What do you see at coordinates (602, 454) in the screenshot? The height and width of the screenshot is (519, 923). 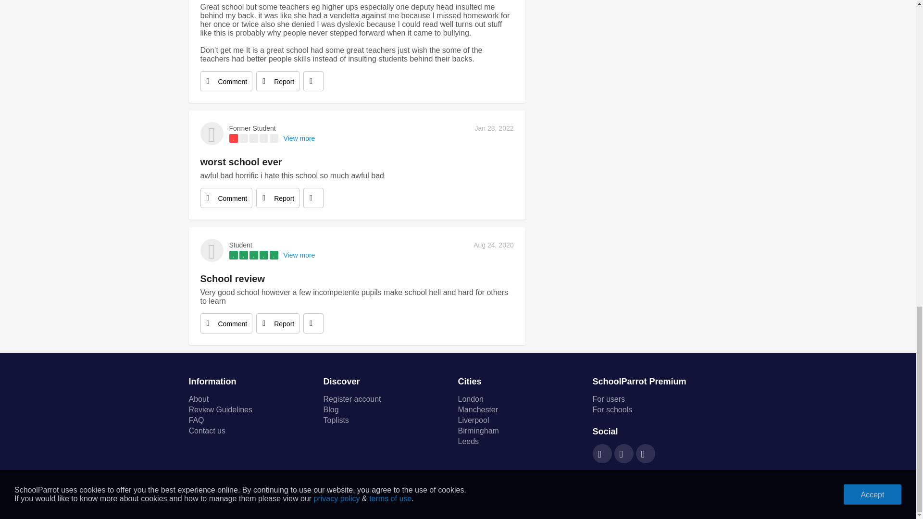 I see `Facebook` at bounding box center [602, 454].